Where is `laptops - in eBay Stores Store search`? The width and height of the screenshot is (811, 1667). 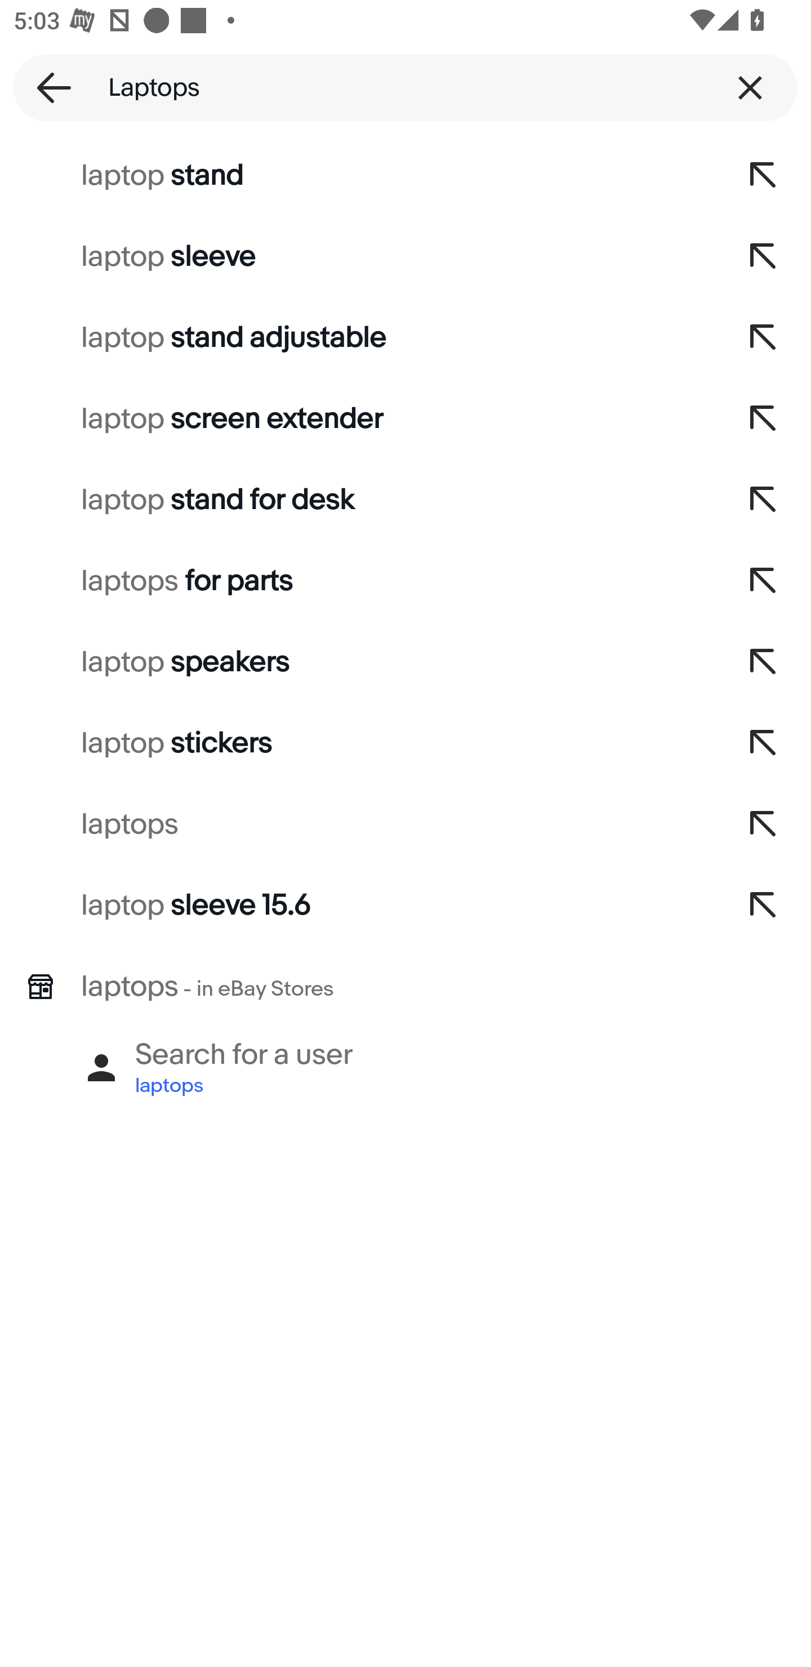
laptops - in eBay Stores Store search is located at coordinates (405, 987).